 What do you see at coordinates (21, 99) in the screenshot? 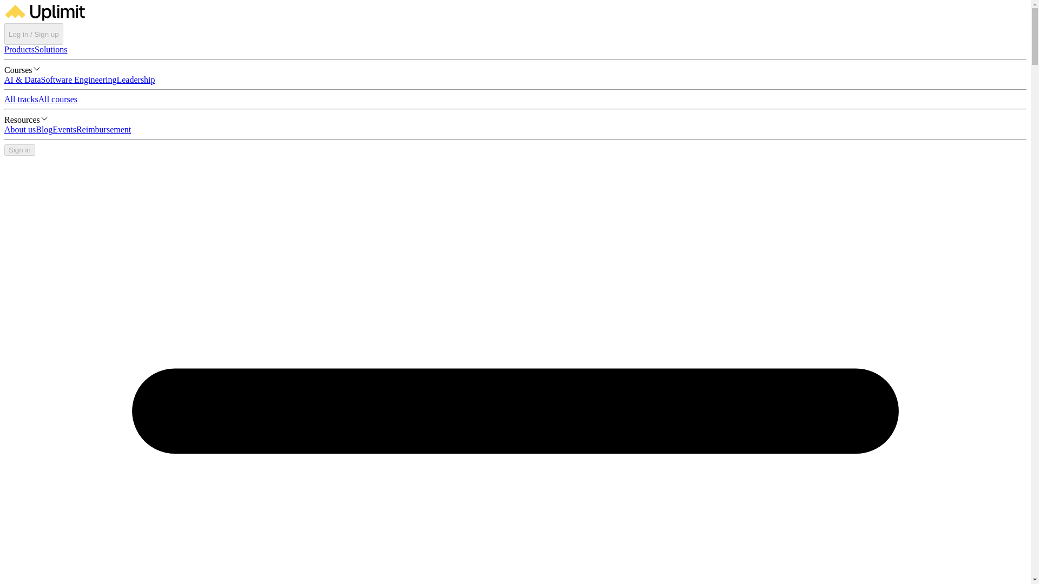
I see `All tracks` at bounding box center [21, 99].